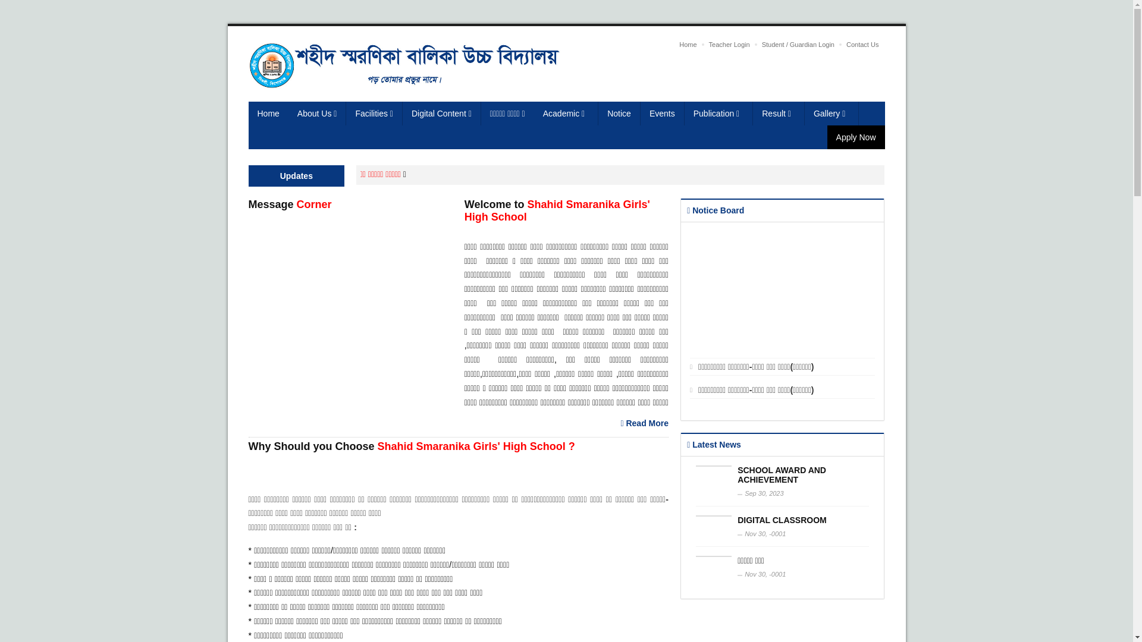  What do you see at coordinates (719, 114) in the screenshot?
I see `Publication` at bounding box center [719, 114].